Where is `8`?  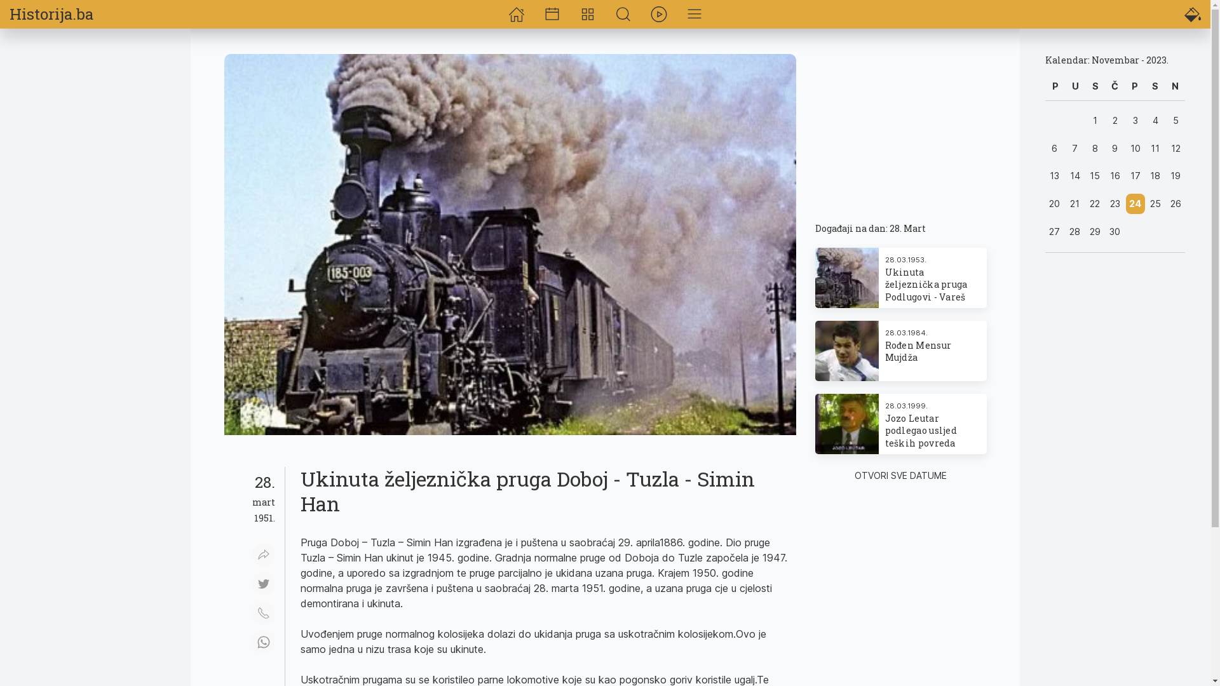
8 is located at coordinates (1095, 149).